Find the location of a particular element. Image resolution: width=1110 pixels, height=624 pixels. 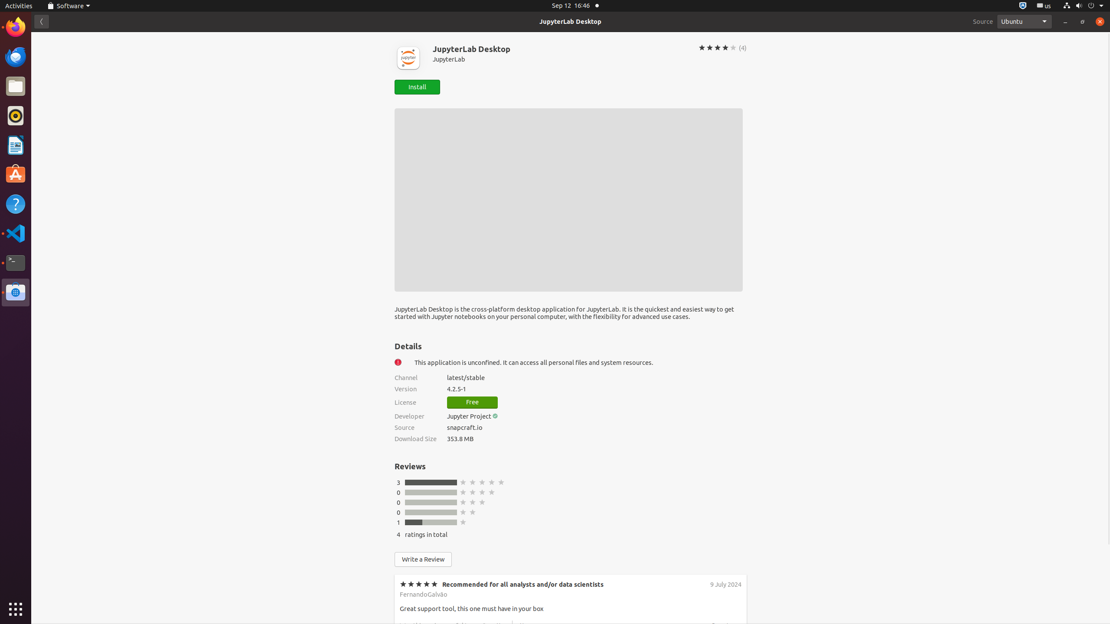

Software is located at coordinates (69, 6).